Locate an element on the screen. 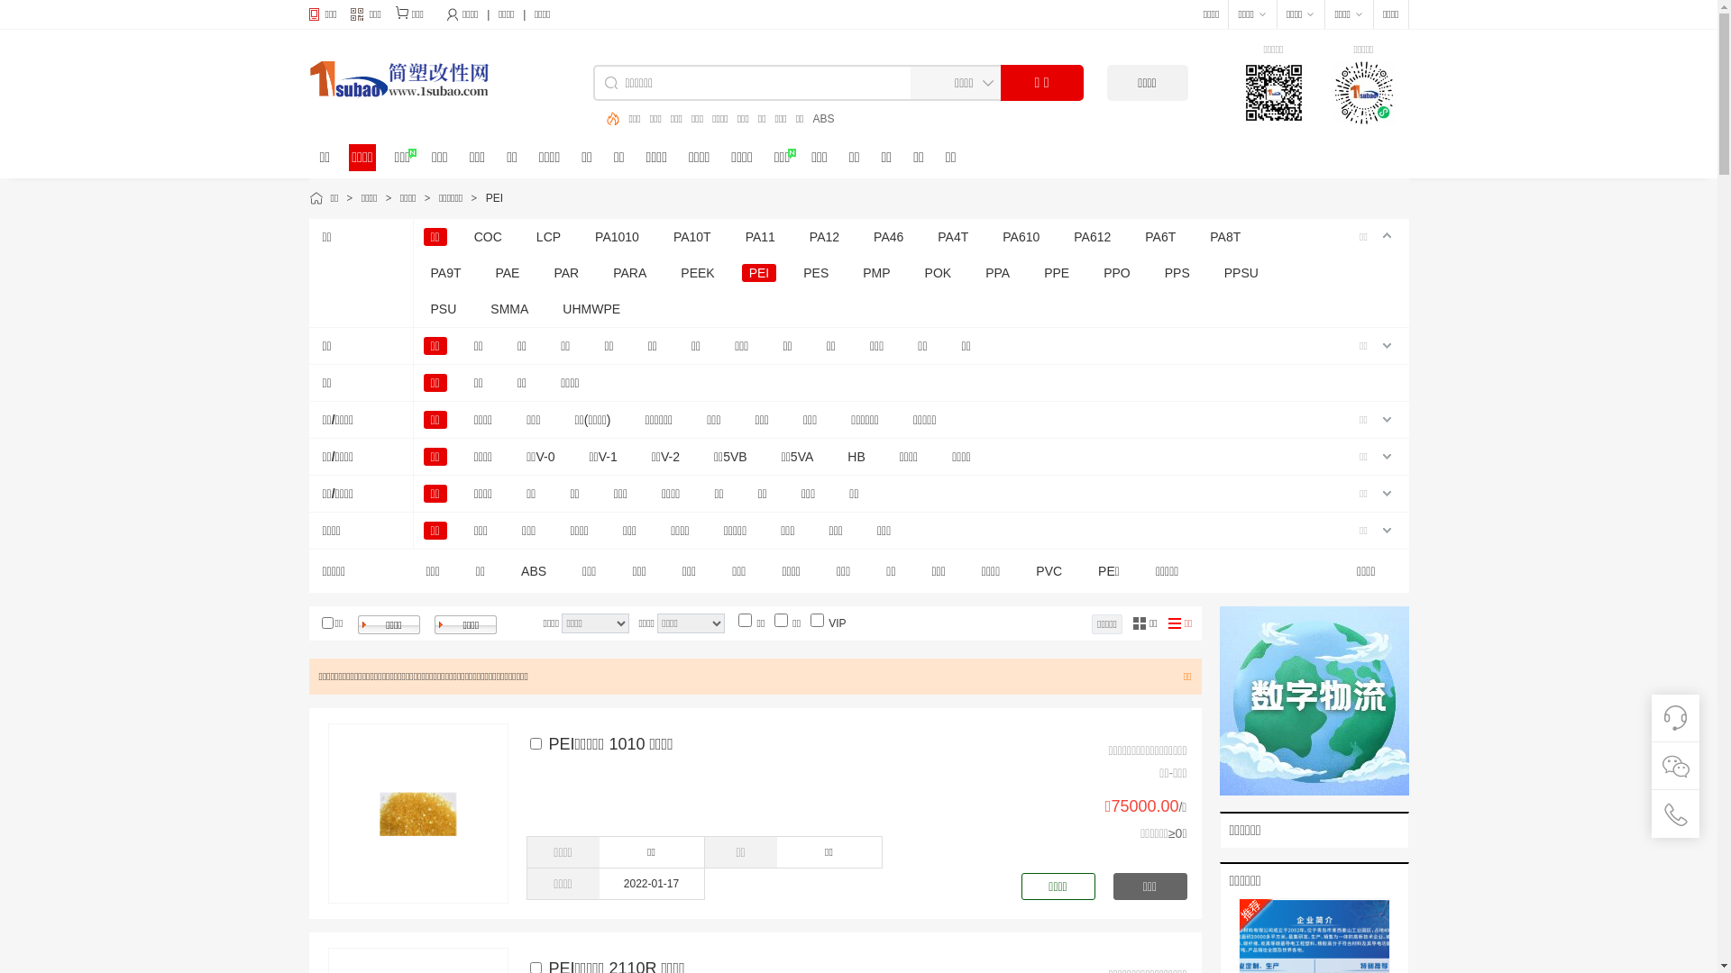 The height and width of the screenshot is (973, 1731). COC is located at coordinates (489, 237).